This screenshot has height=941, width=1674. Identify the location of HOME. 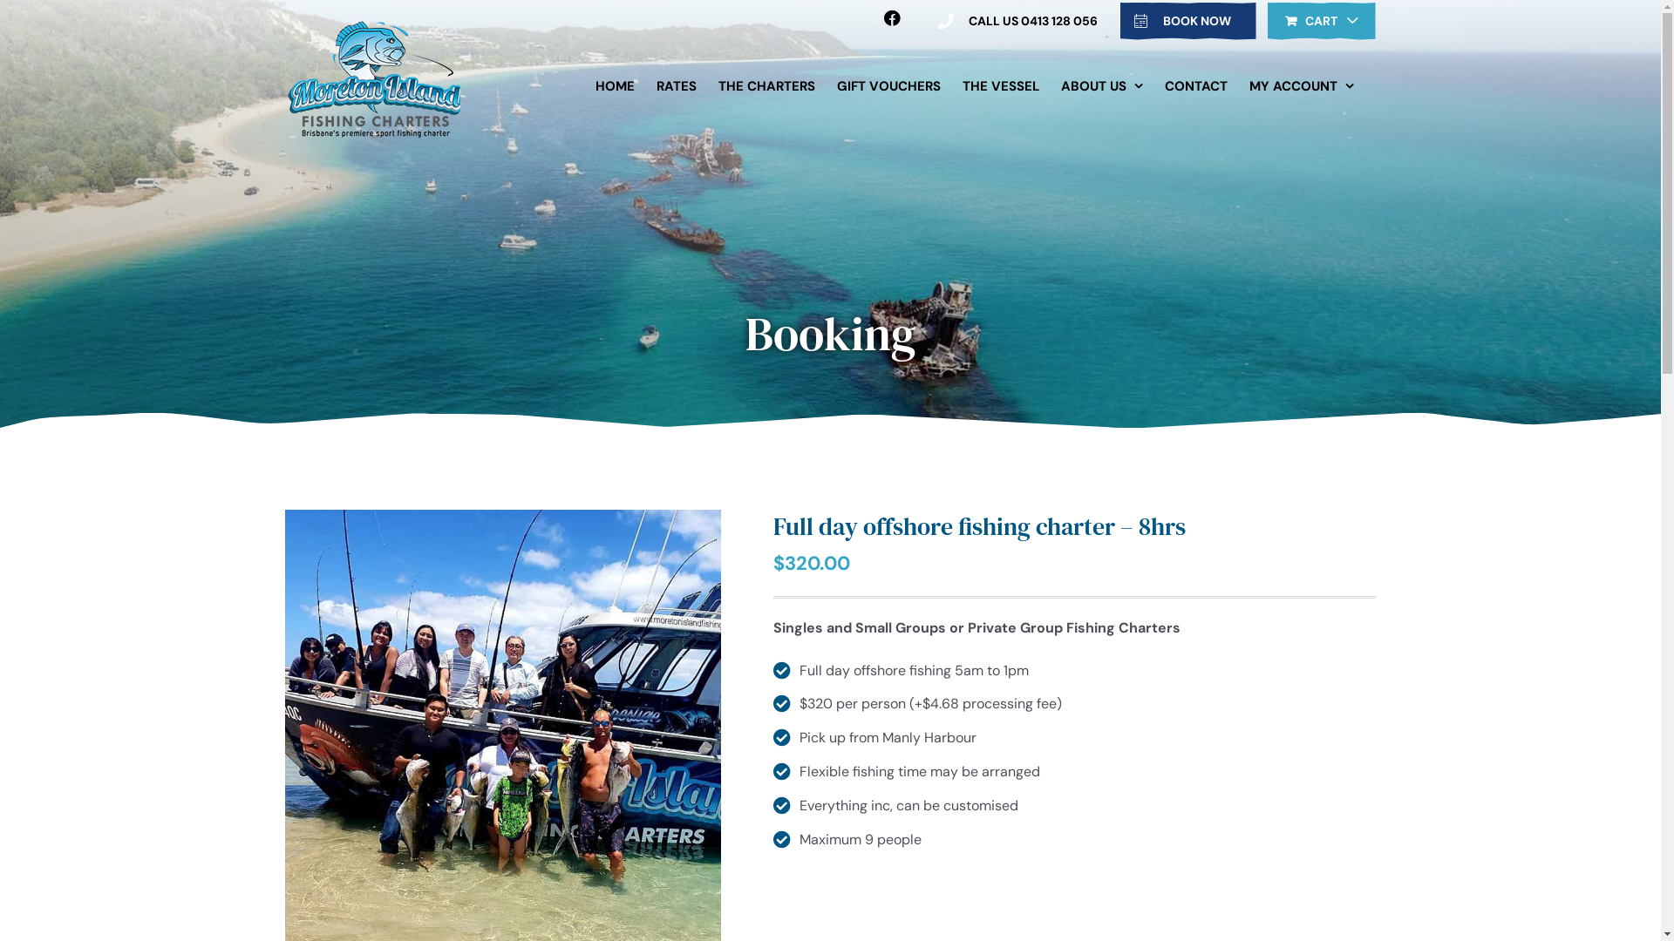
(614, 86).